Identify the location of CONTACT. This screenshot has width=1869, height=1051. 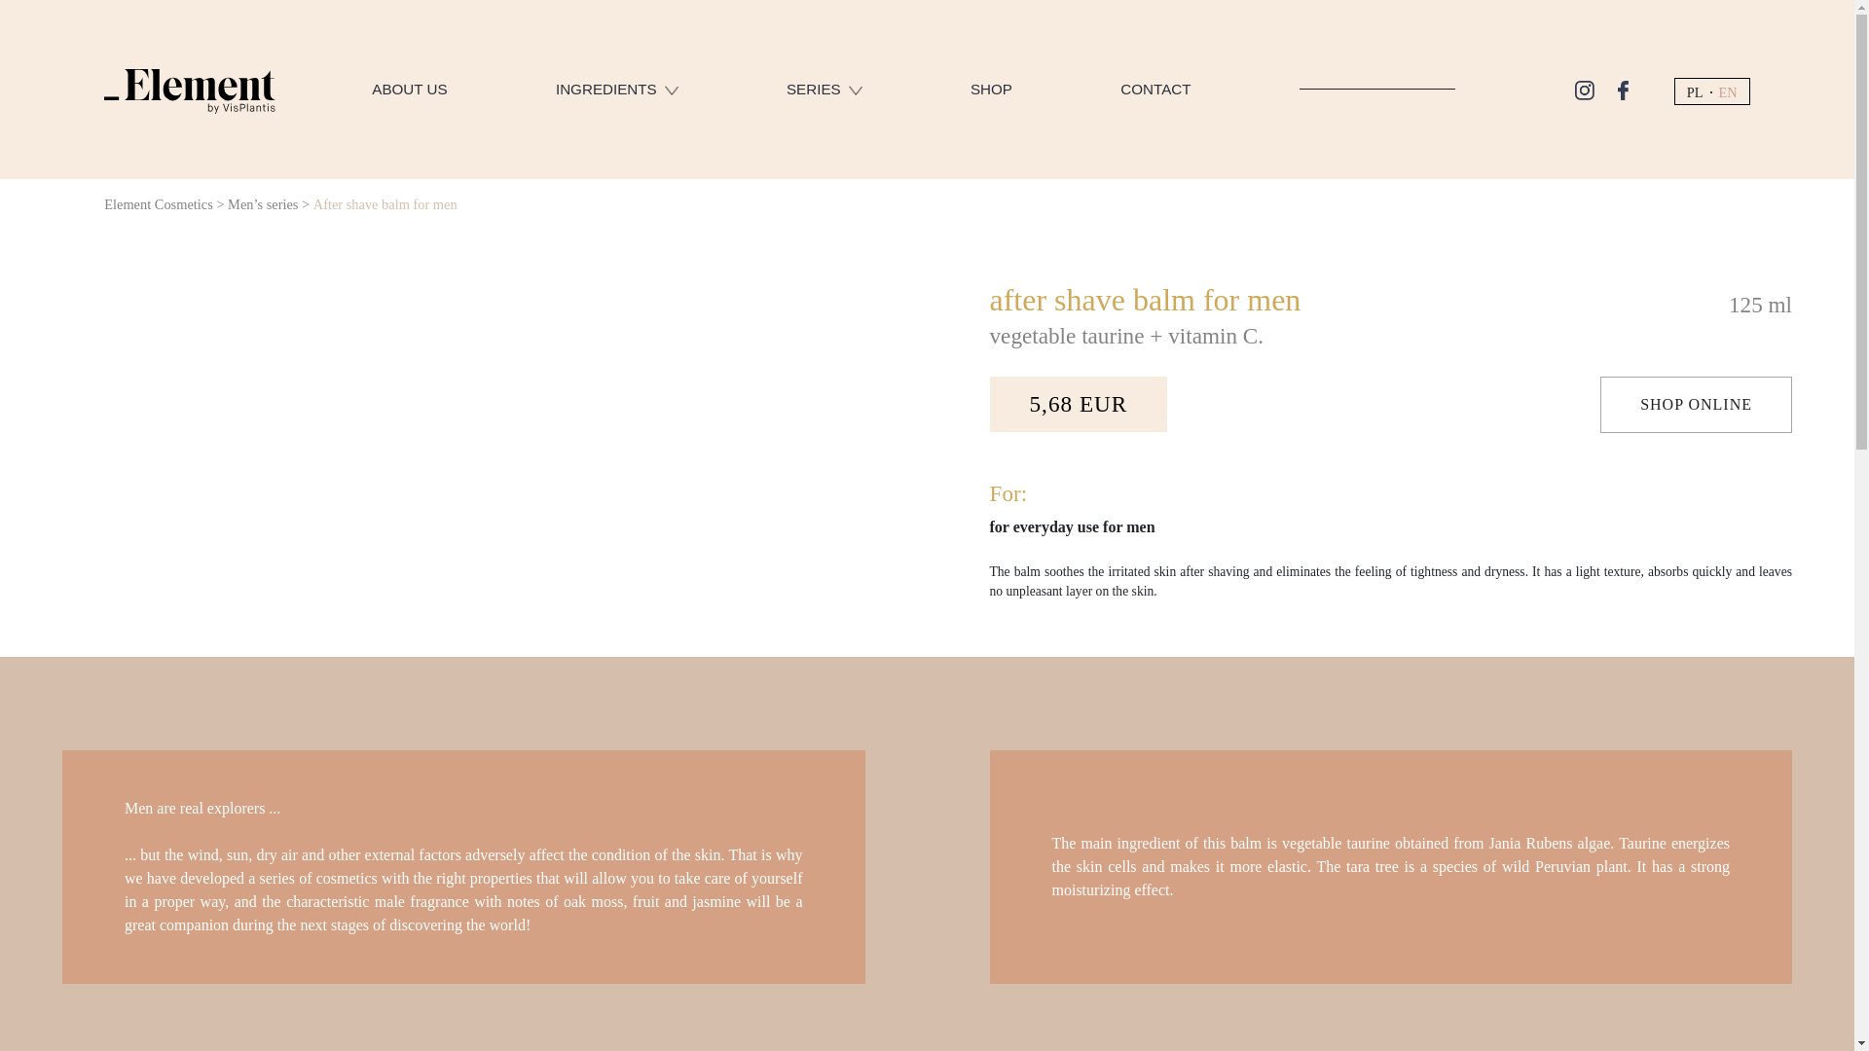
(1154, 90).